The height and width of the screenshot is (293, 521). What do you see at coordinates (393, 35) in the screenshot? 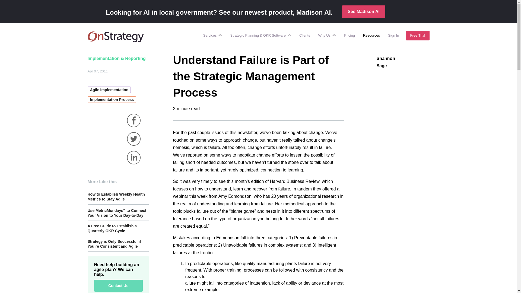
I see `Sign In` at bounding box center [393, 35].